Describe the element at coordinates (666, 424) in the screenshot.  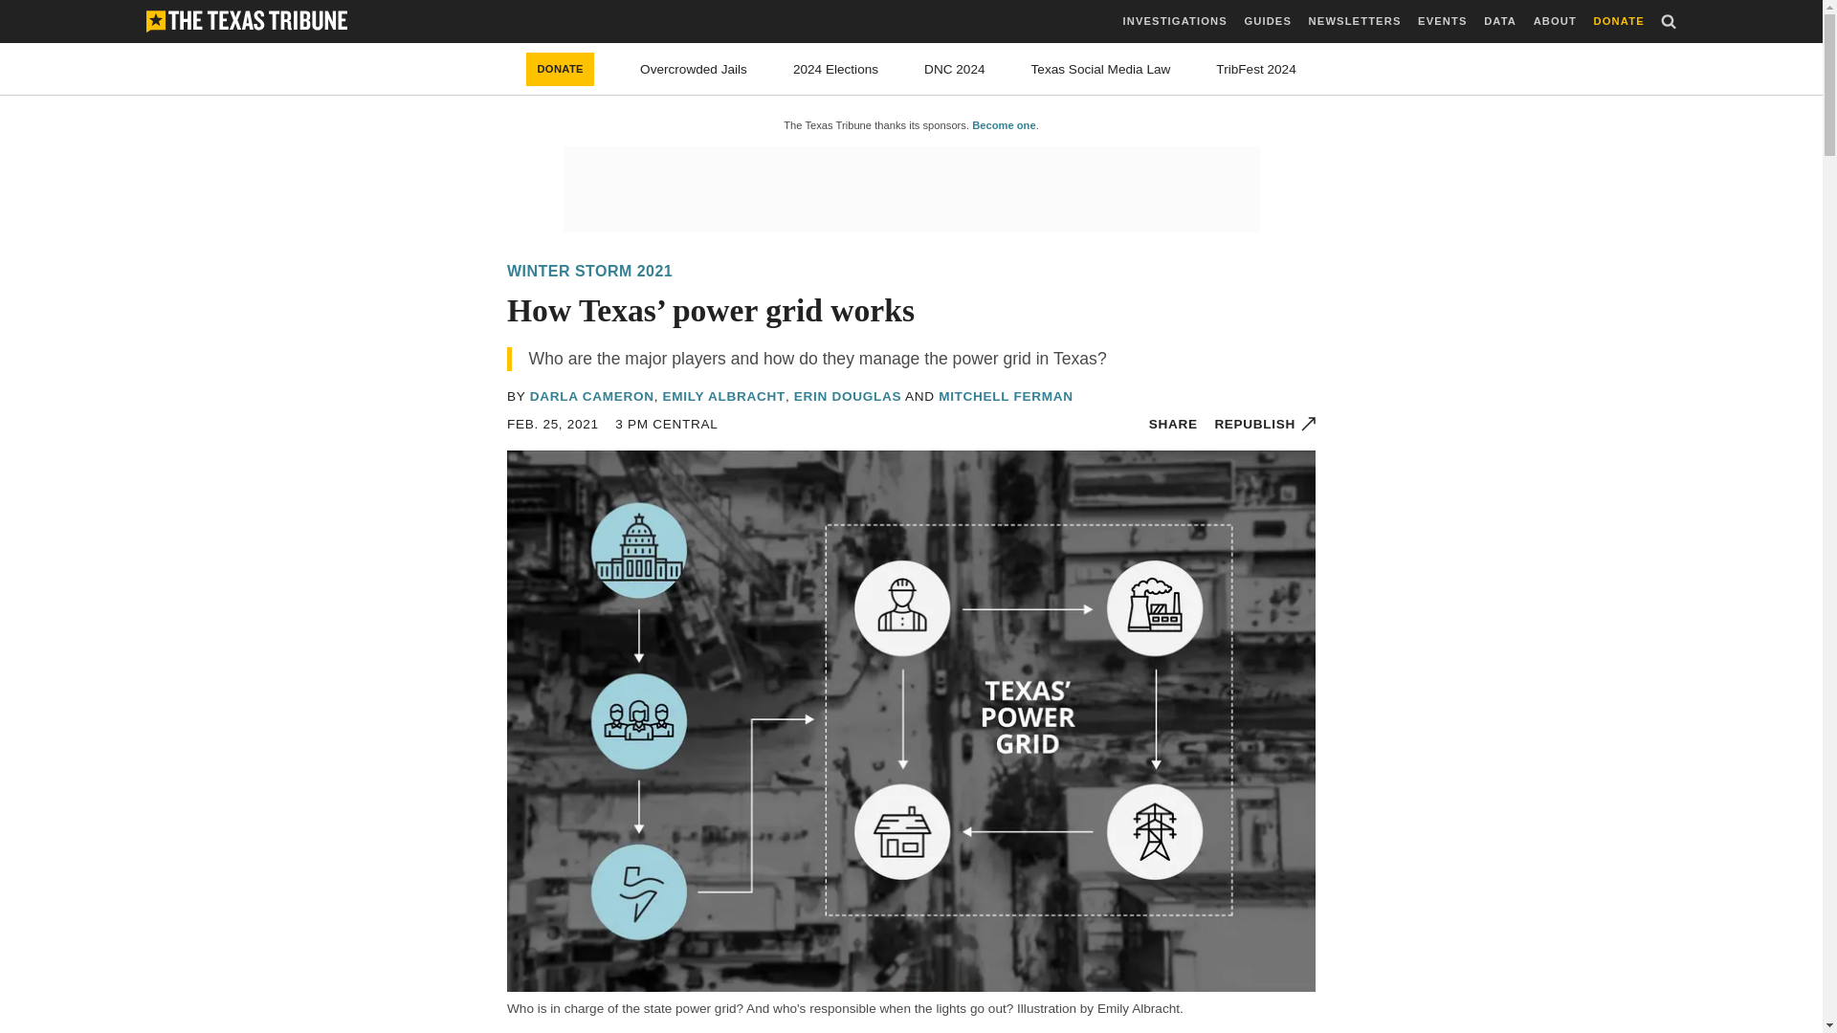
I see `2021-02-25 15:49 CST` at that location.